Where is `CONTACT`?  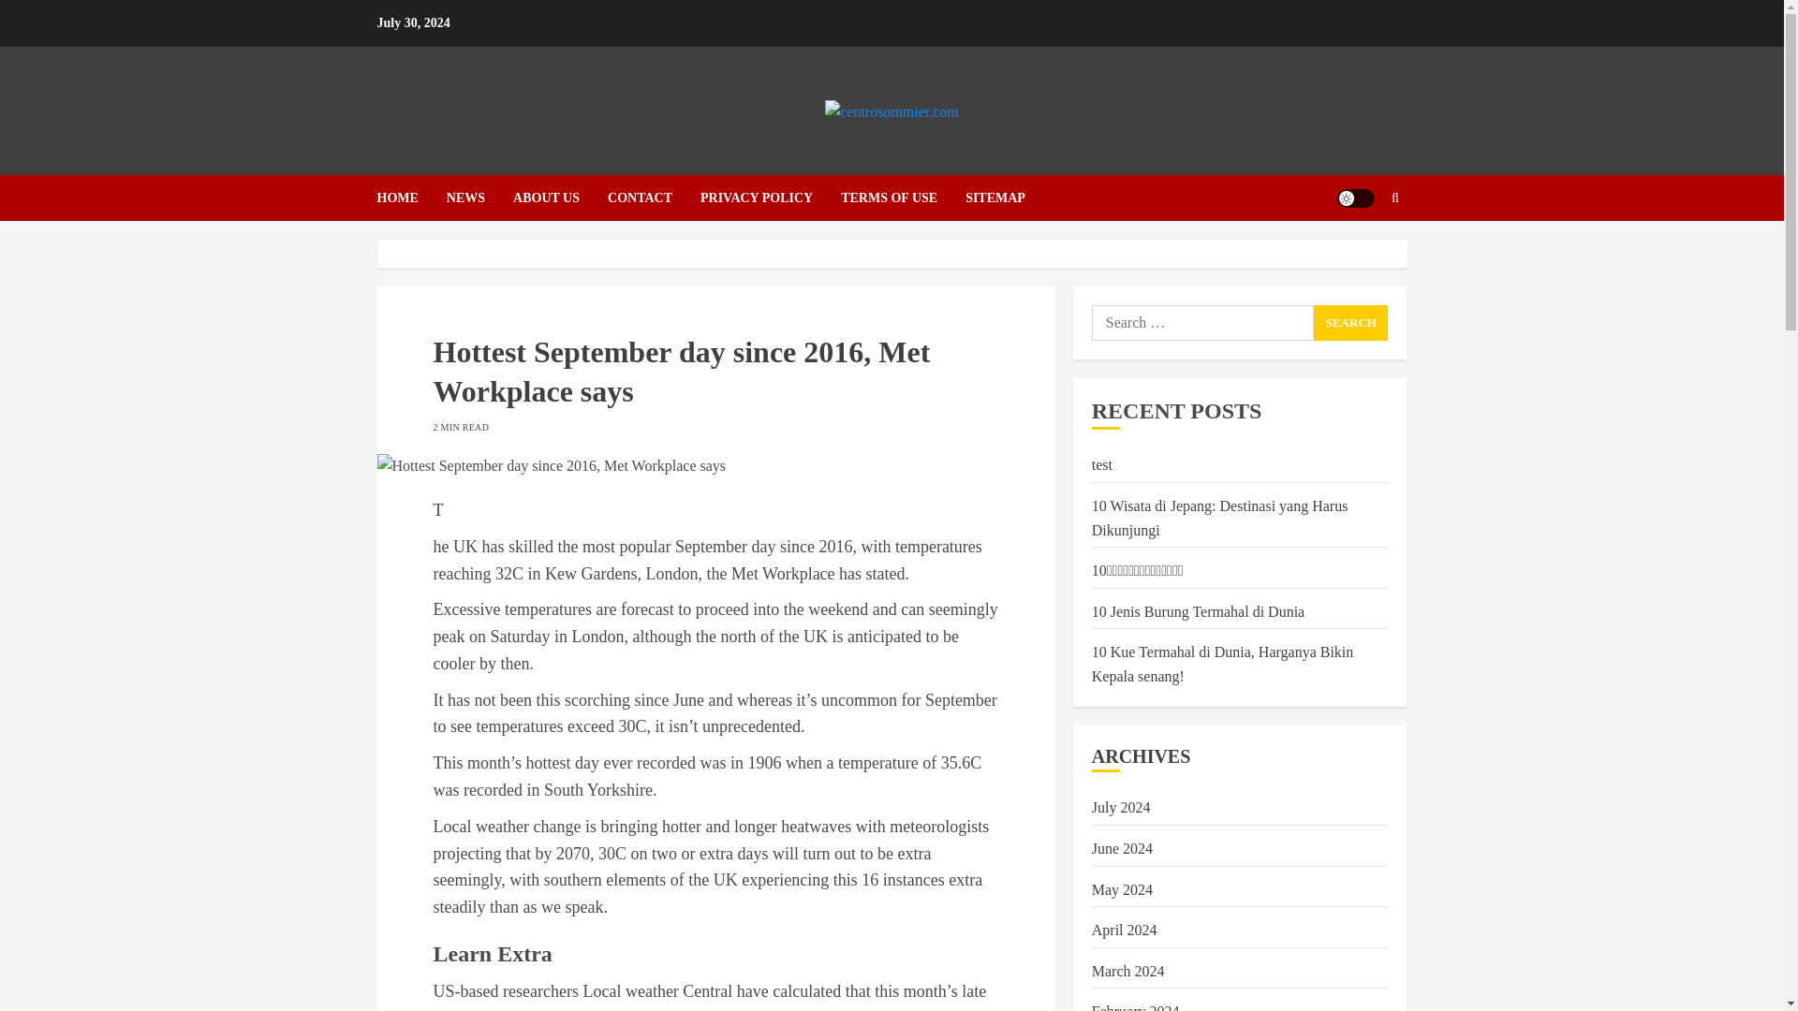 CONTACT is located at coordinates (654, 198).